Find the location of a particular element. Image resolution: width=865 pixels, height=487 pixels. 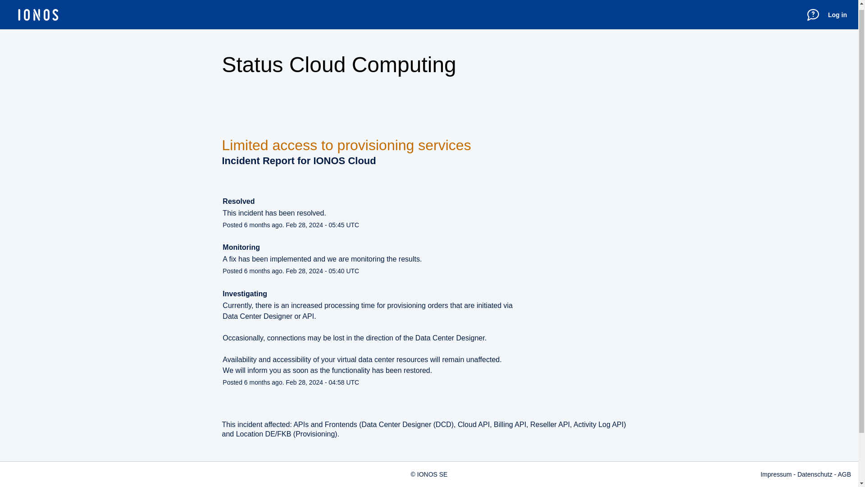

Impressum is located at coordinates (776, 470).